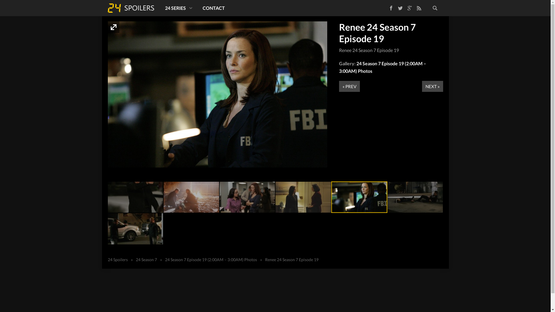 This screenshot has height=312, width=555. What do you see at coordinates (131, 8) in the screenshot?
I see `24 Spoilers` at bounding box center [131, 8].